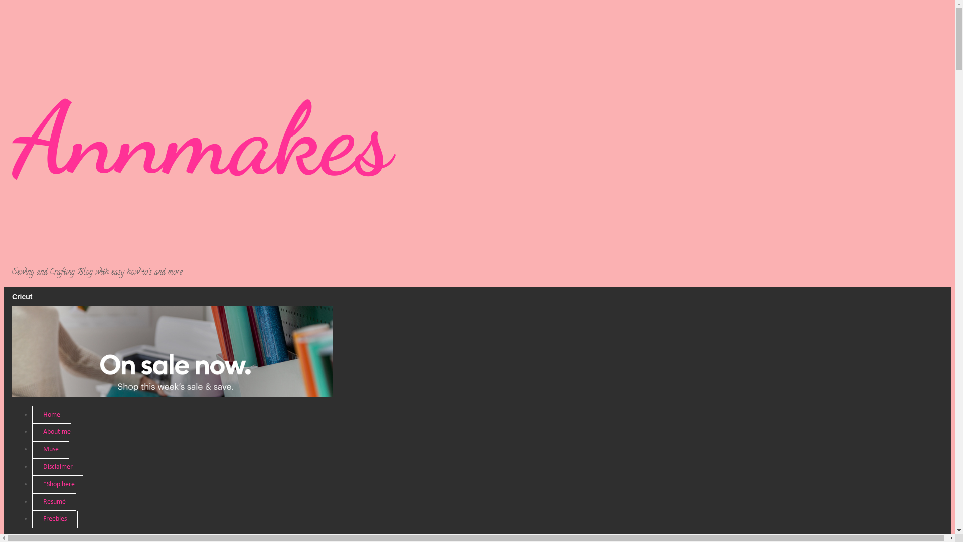  Describe the element at coordinates (55, 519) in the screenshot. I see `Freebies` at that location.